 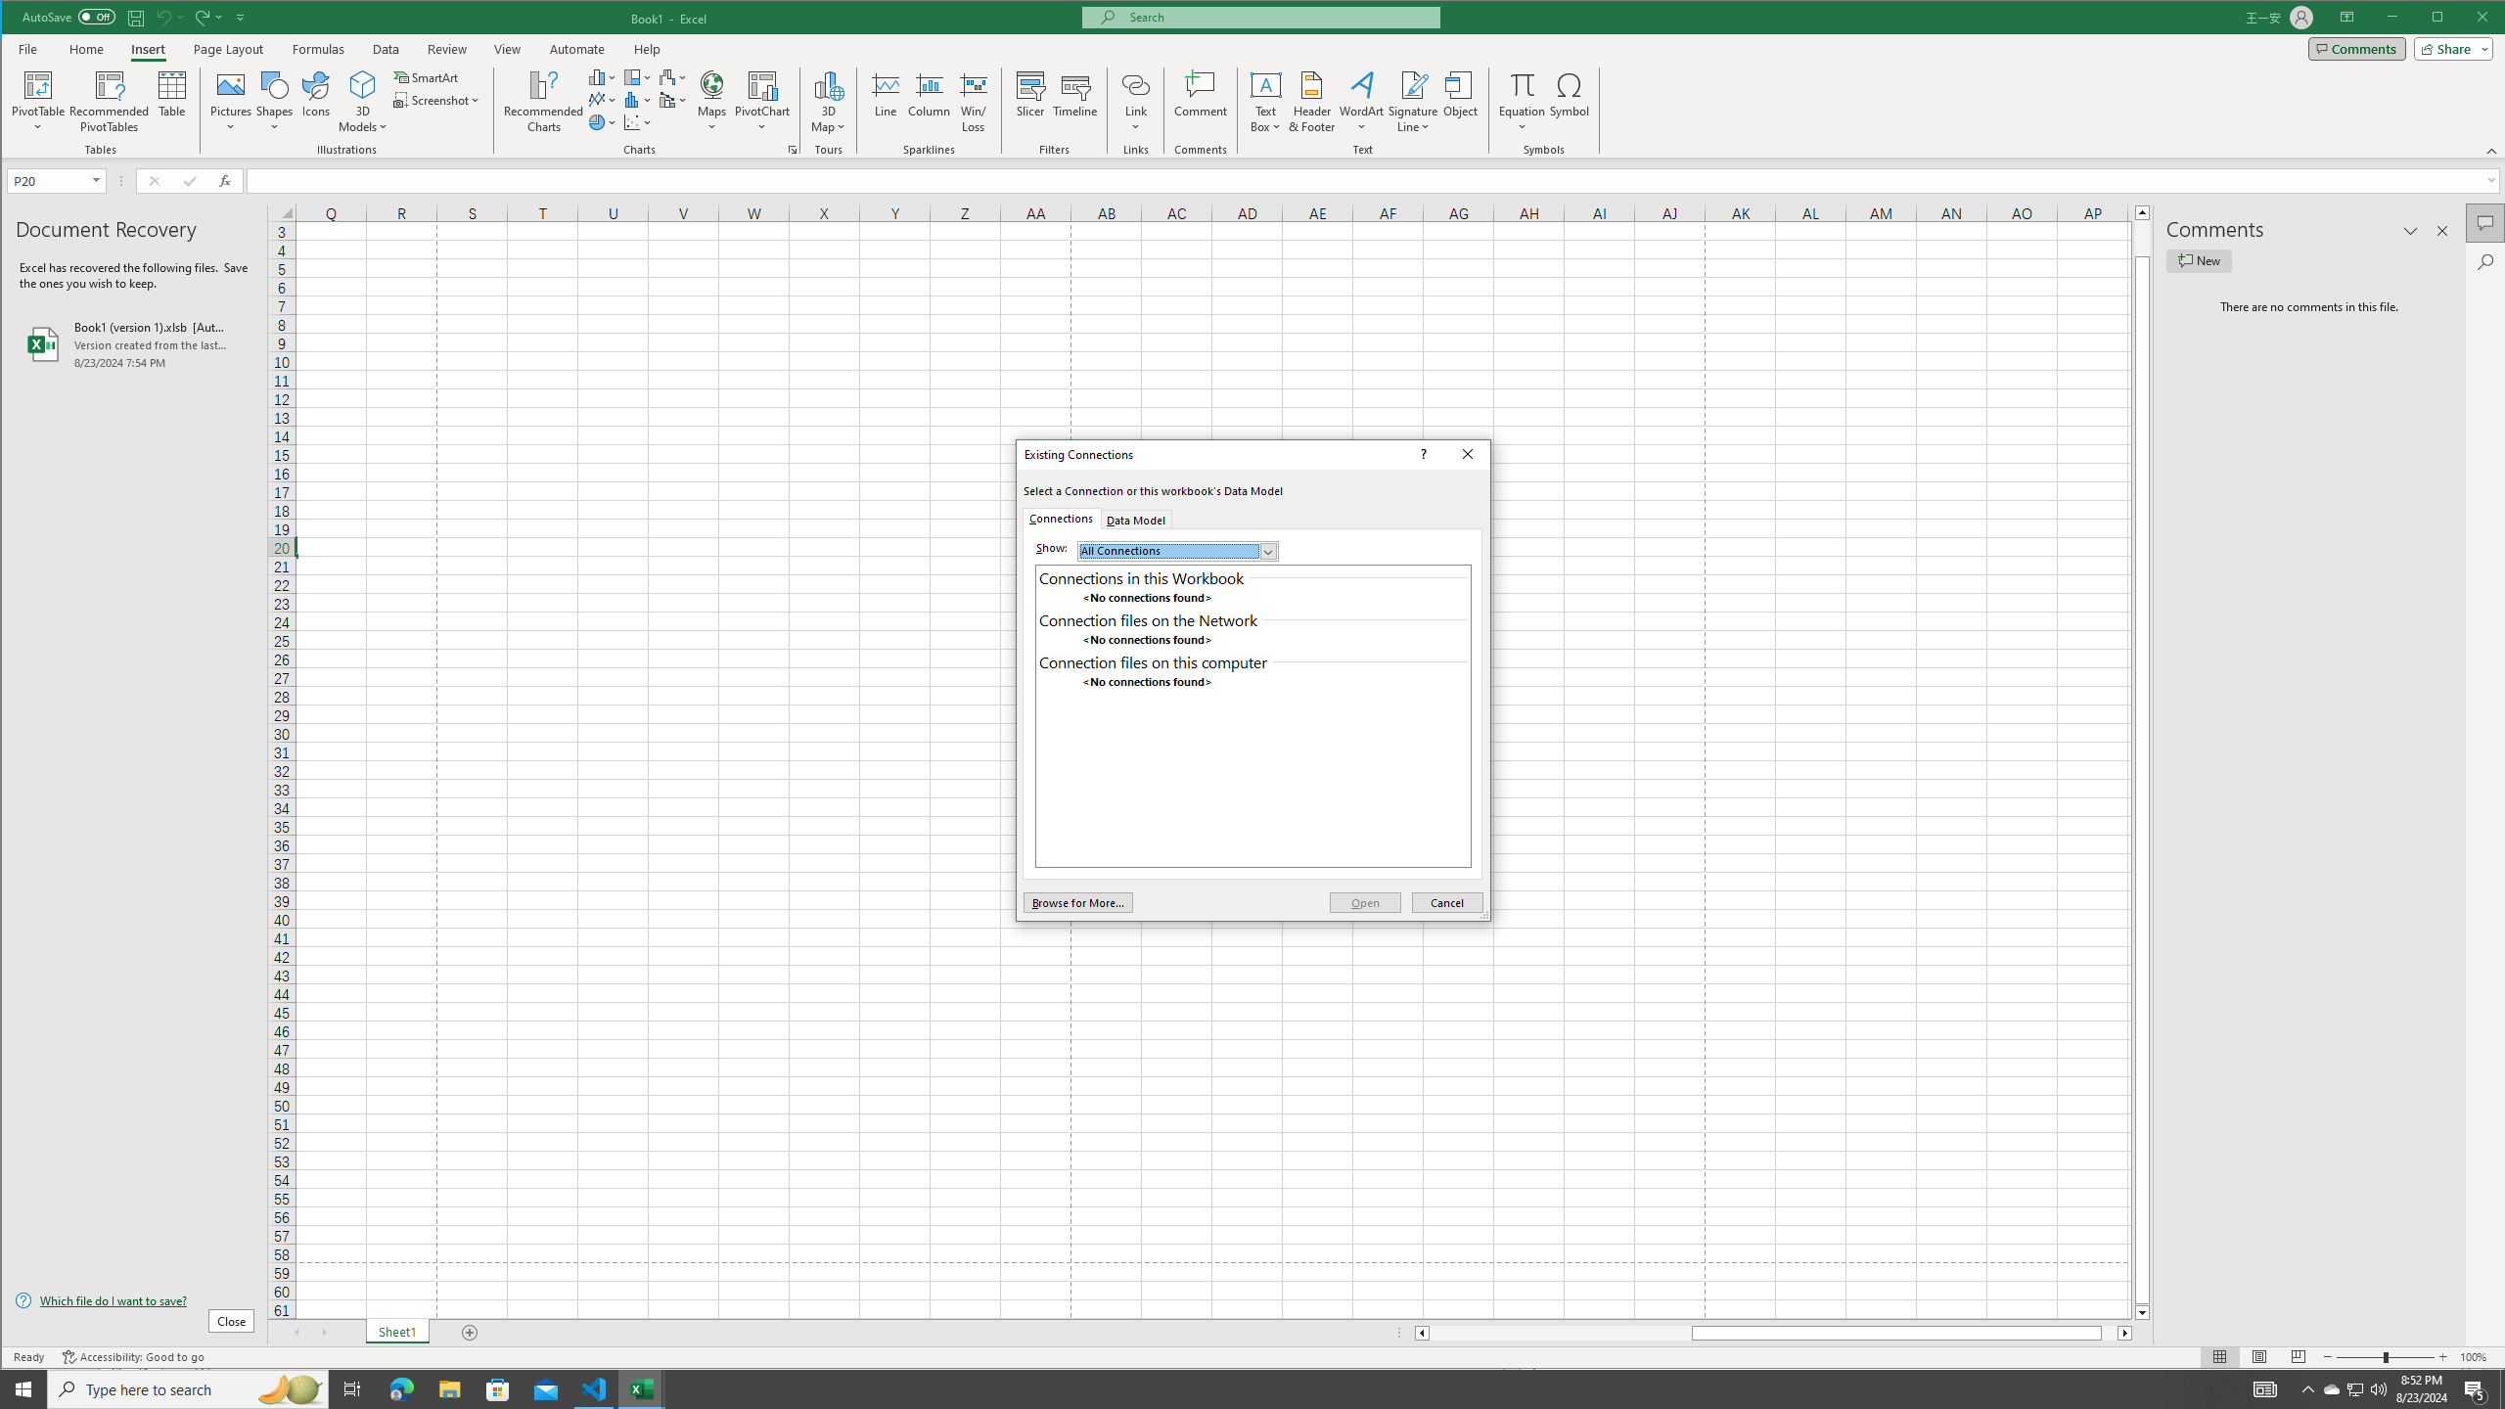 I want to click on Screenshot, so click(x=438, y=100).